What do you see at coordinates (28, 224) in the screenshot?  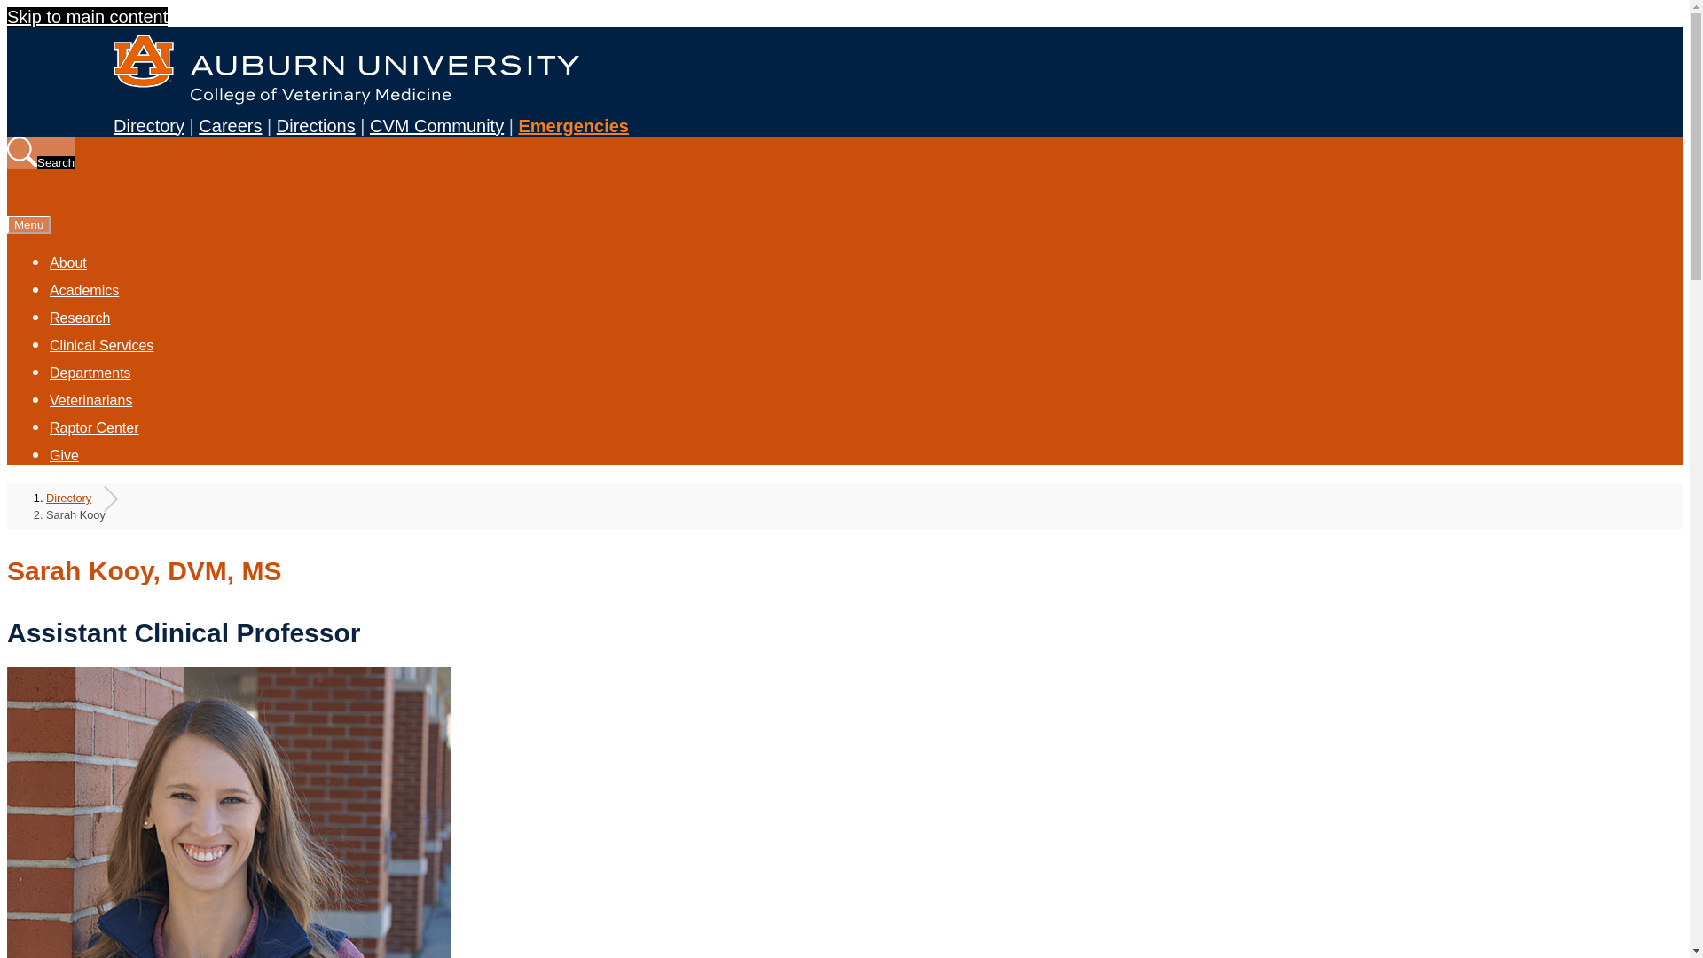 I see `Menu` at bounding box center [28, 224].